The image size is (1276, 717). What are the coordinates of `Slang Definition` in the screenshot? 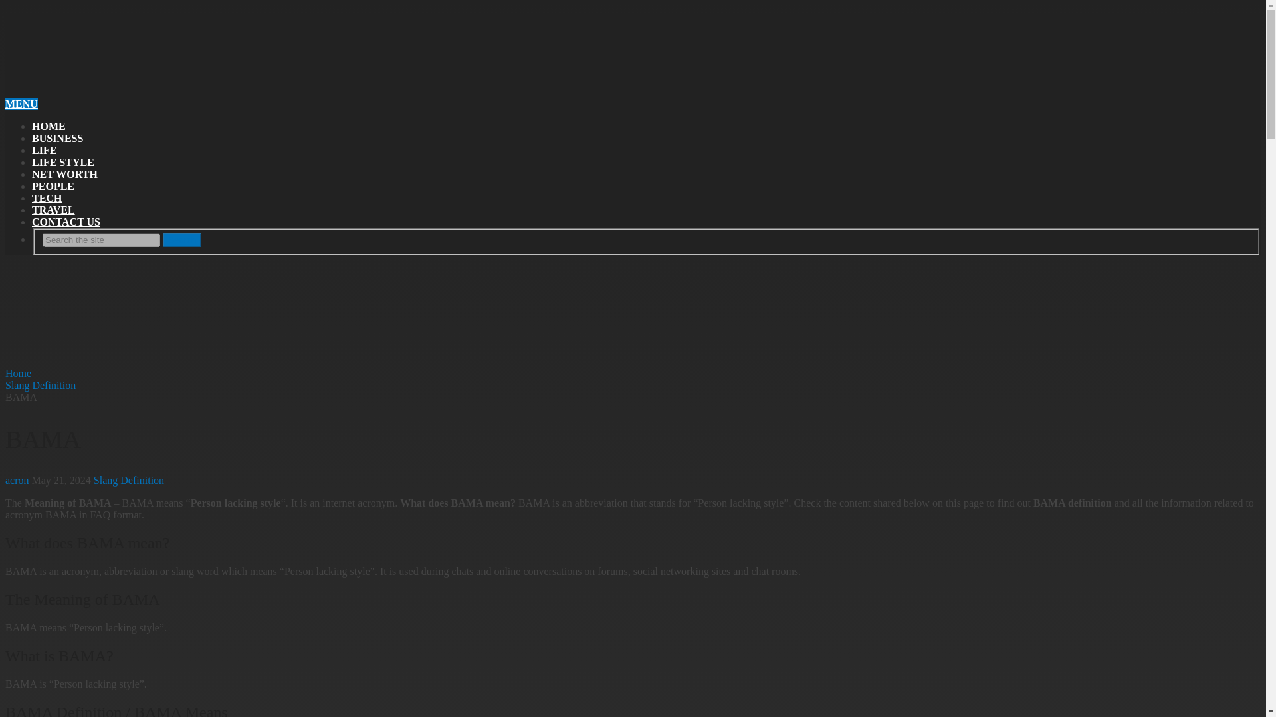 It's located at (129, 480).